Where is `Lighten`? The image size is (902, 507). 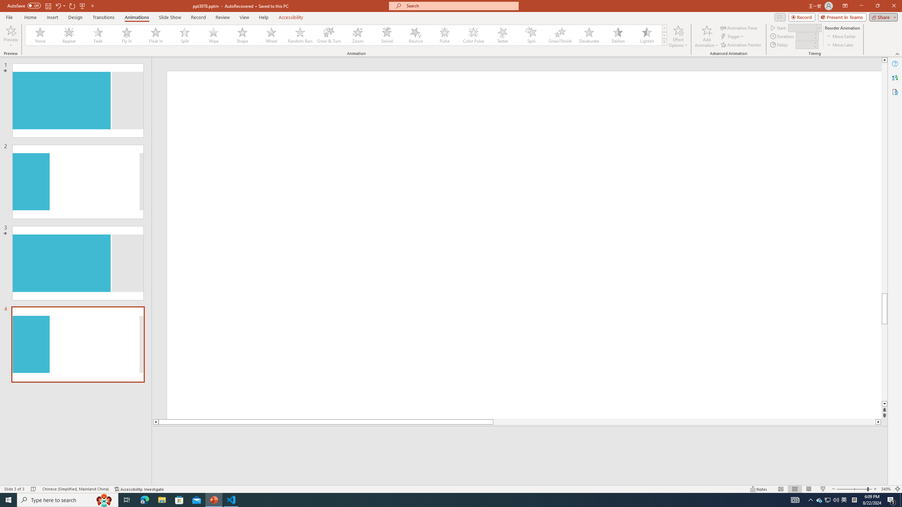 Lighten is located at coordinates (647, 35).